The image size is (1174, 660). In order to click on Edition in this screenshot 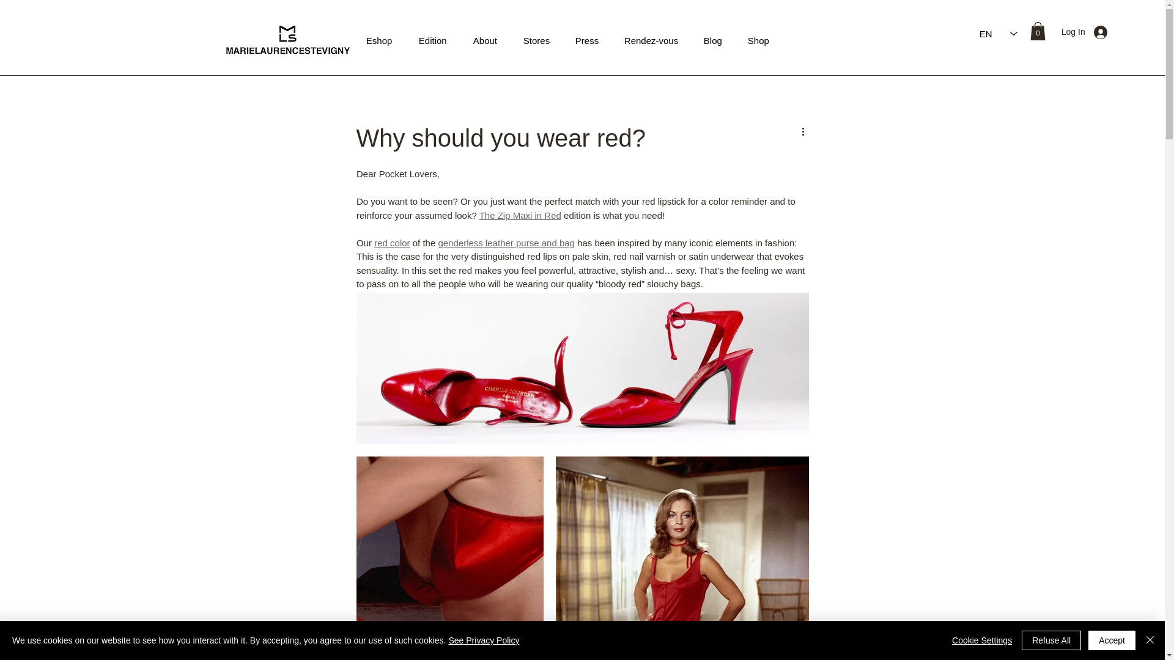, I will do `click(437, 40)`.